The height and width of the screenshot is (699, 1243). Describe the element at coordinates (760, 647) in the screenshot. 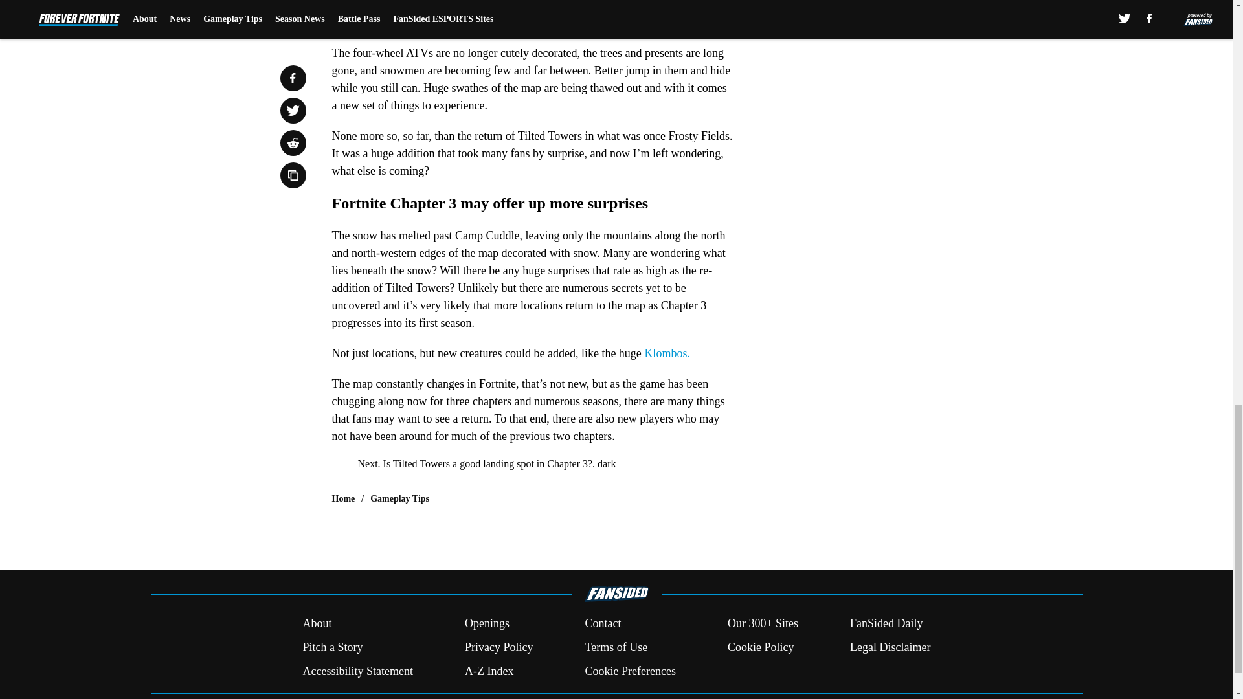

I see `Cookie Policy` at that location.